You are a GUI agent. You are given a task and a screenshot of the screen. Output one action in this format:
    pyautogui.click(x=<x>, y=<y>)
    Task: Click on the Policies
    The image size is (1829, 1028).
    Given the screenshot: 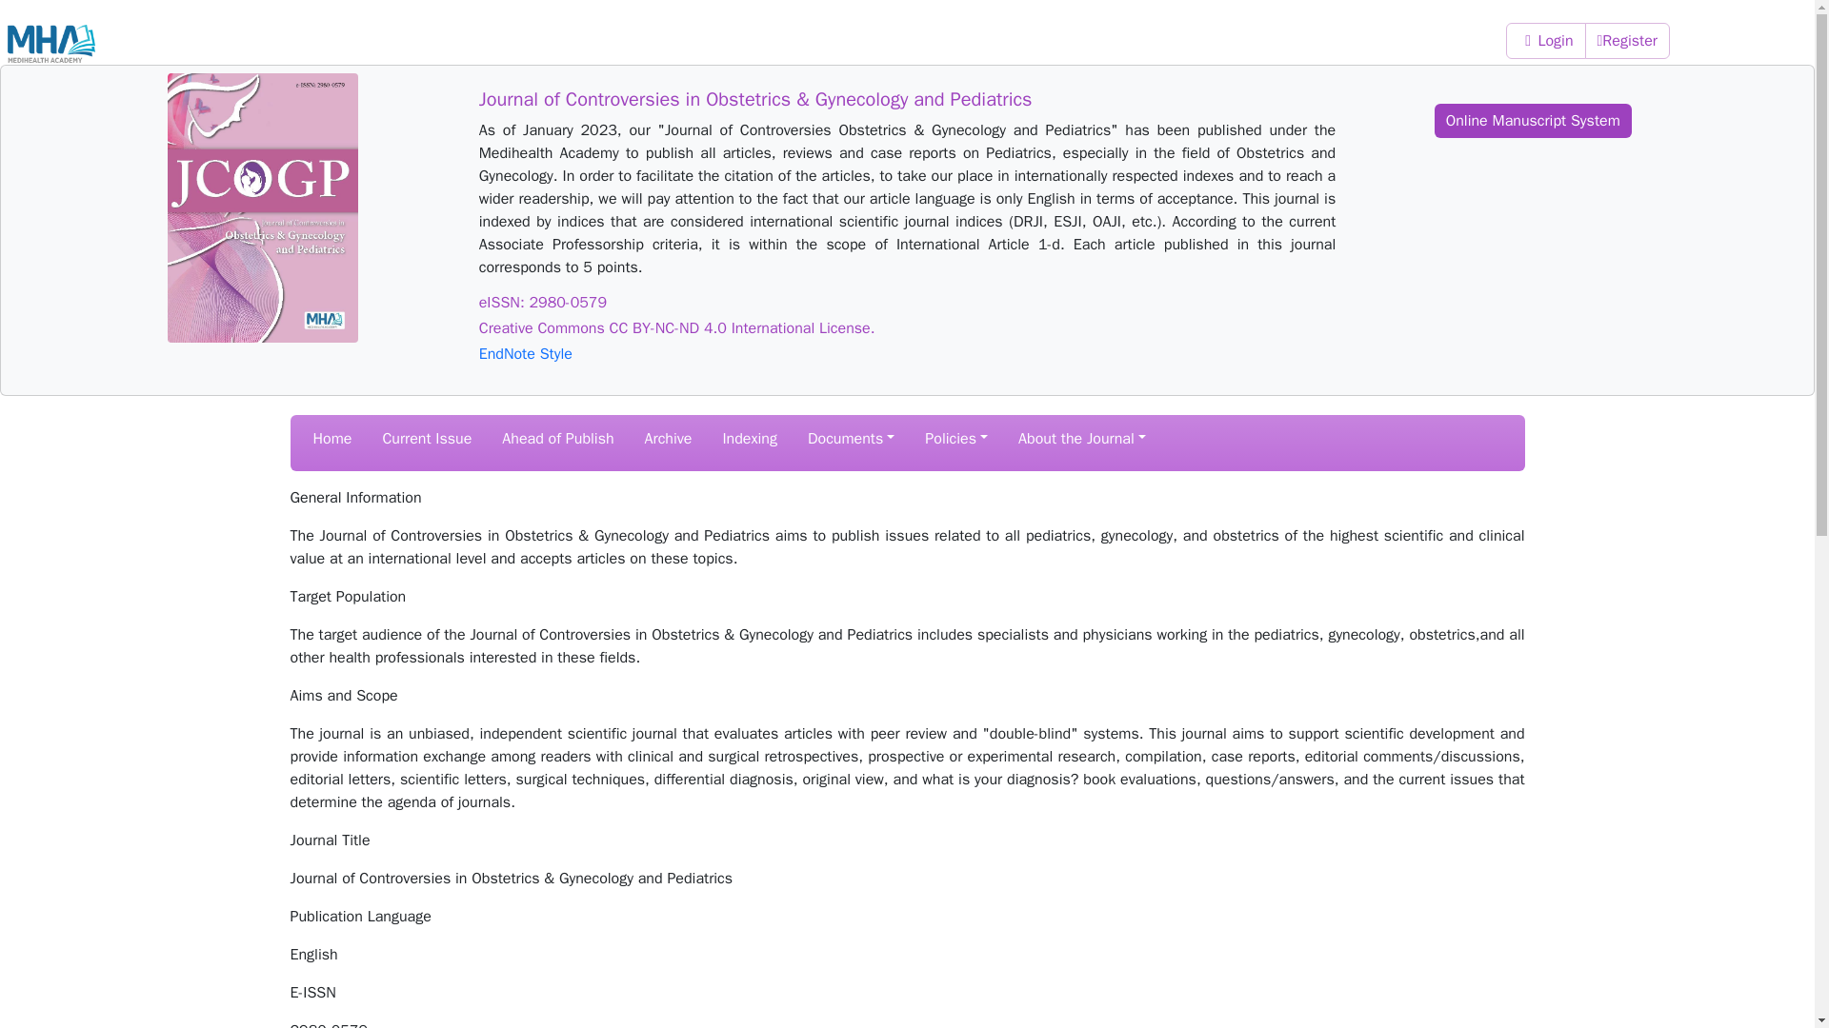 What is the action you would take?
    pyautogui.click(x=956, y=439)
    